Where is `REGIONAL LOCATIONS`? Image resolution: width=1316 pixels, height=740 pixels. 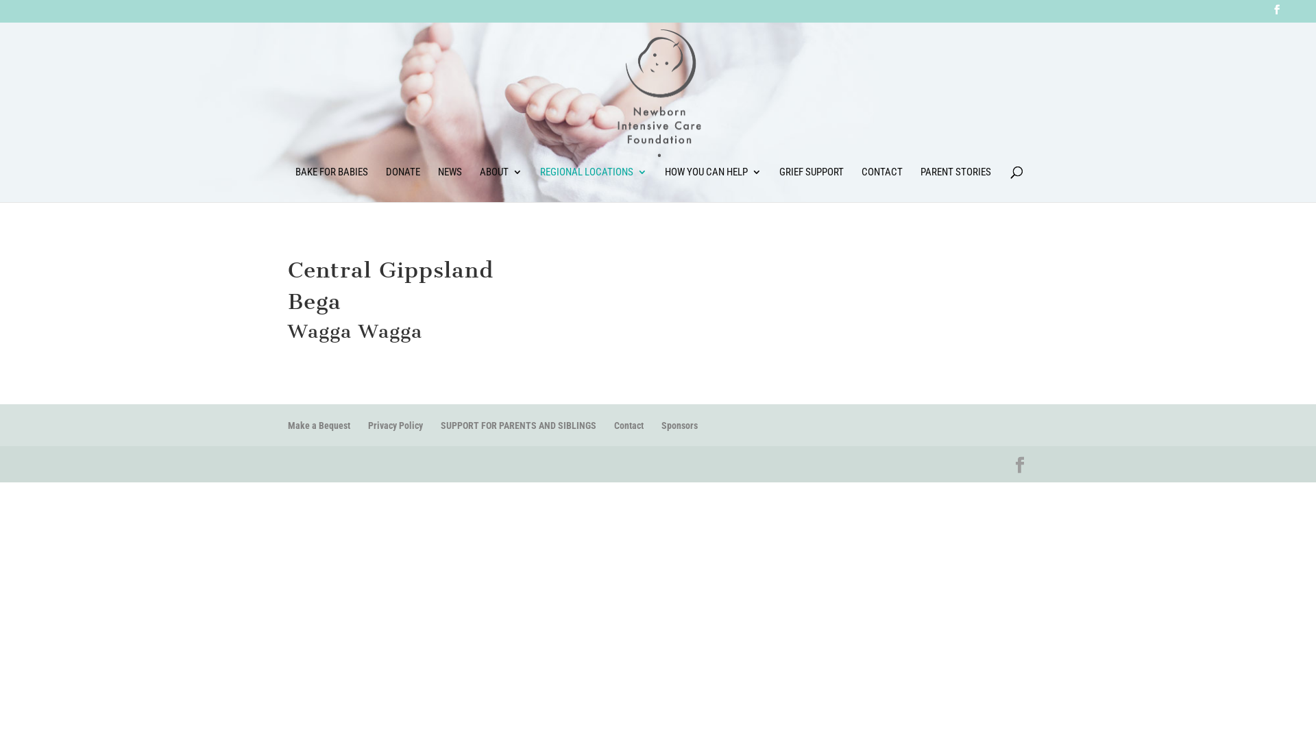
REGIONAL LOCATIONS is located at coordinates (594, 185).